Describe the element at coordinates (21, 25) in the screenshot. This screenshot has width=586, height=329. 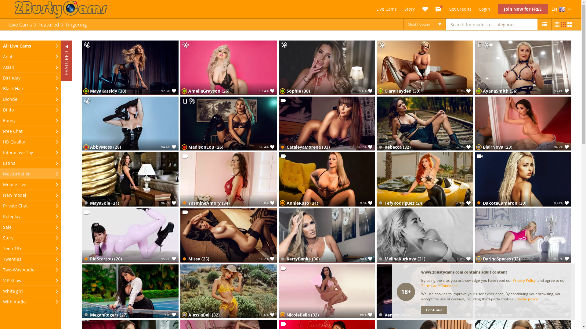
I see `Live Cams` at that location.